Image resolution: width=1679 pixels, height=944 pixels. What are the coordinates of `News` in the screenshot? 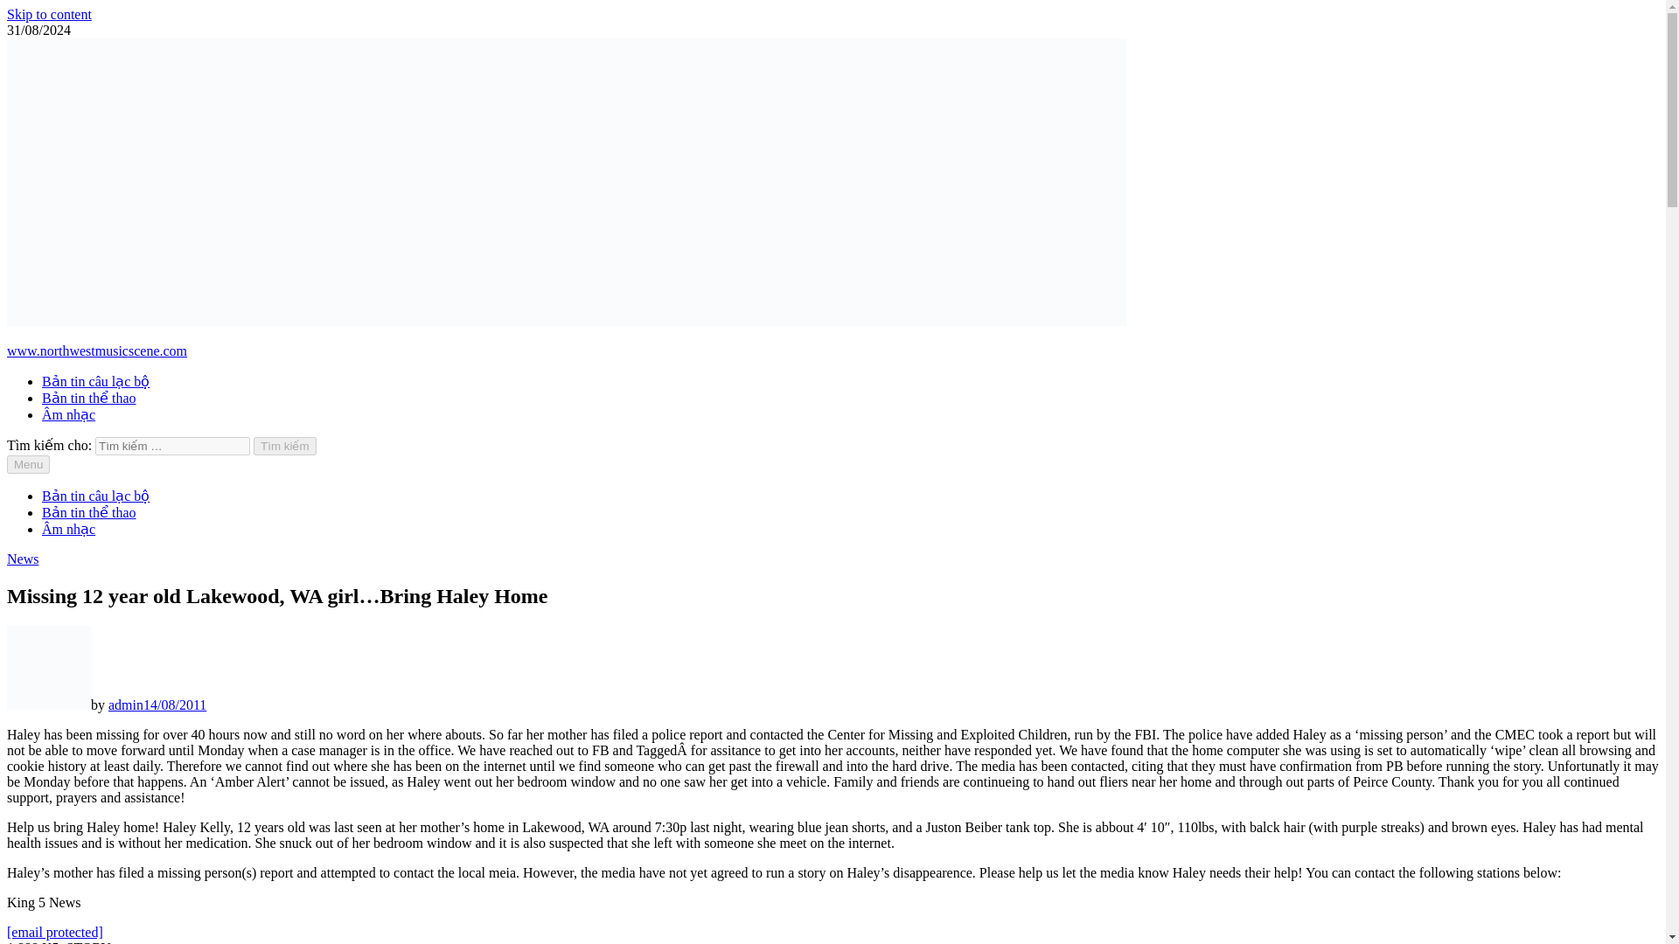 It's located at (23, 559).